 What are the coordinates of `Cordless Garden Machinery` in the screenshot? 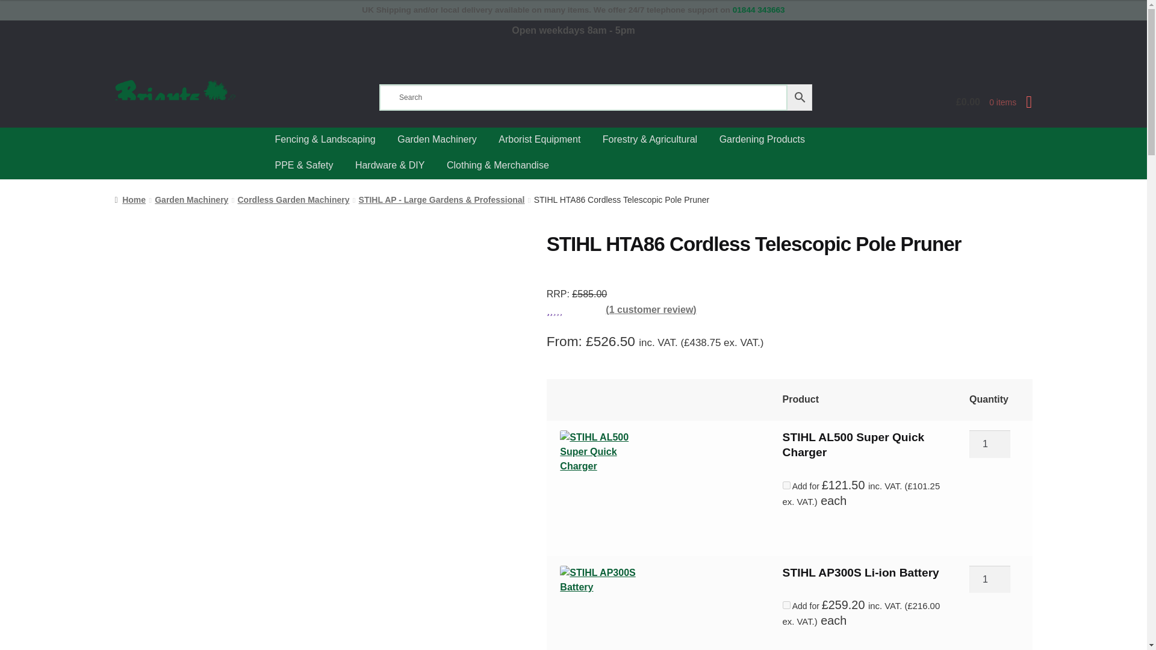 It's located at (293, 200).